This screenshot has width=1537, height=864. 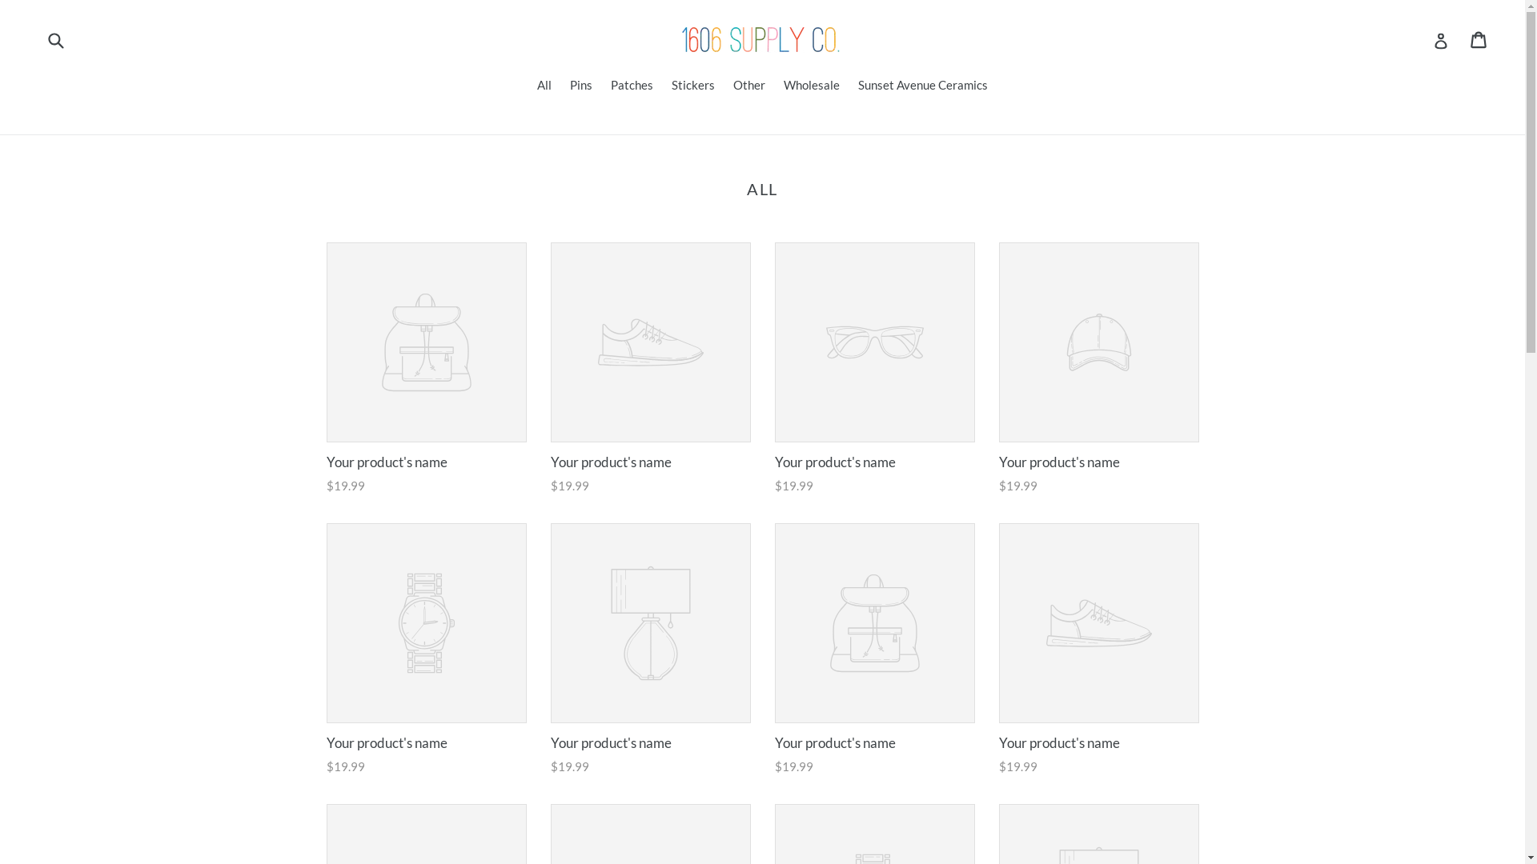 I want to click on Pins, so click(x=581, y=86).